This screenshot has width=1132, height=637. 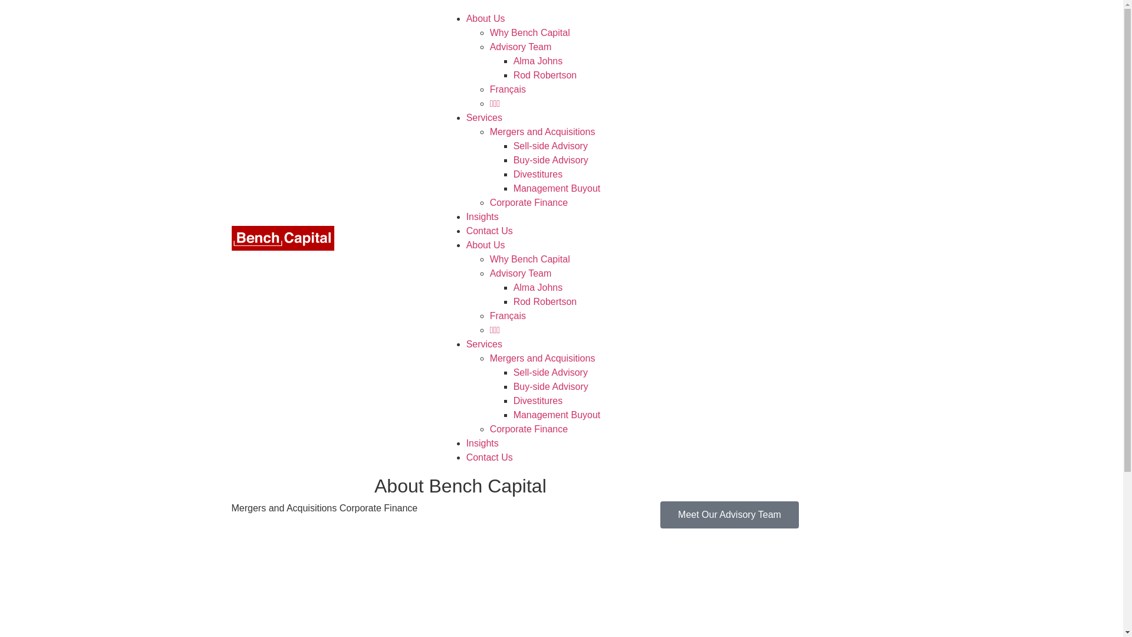 What do you see at coordinates (486, 19) in the screenshot?
I see `About Us` at bounding box center [486, 19].